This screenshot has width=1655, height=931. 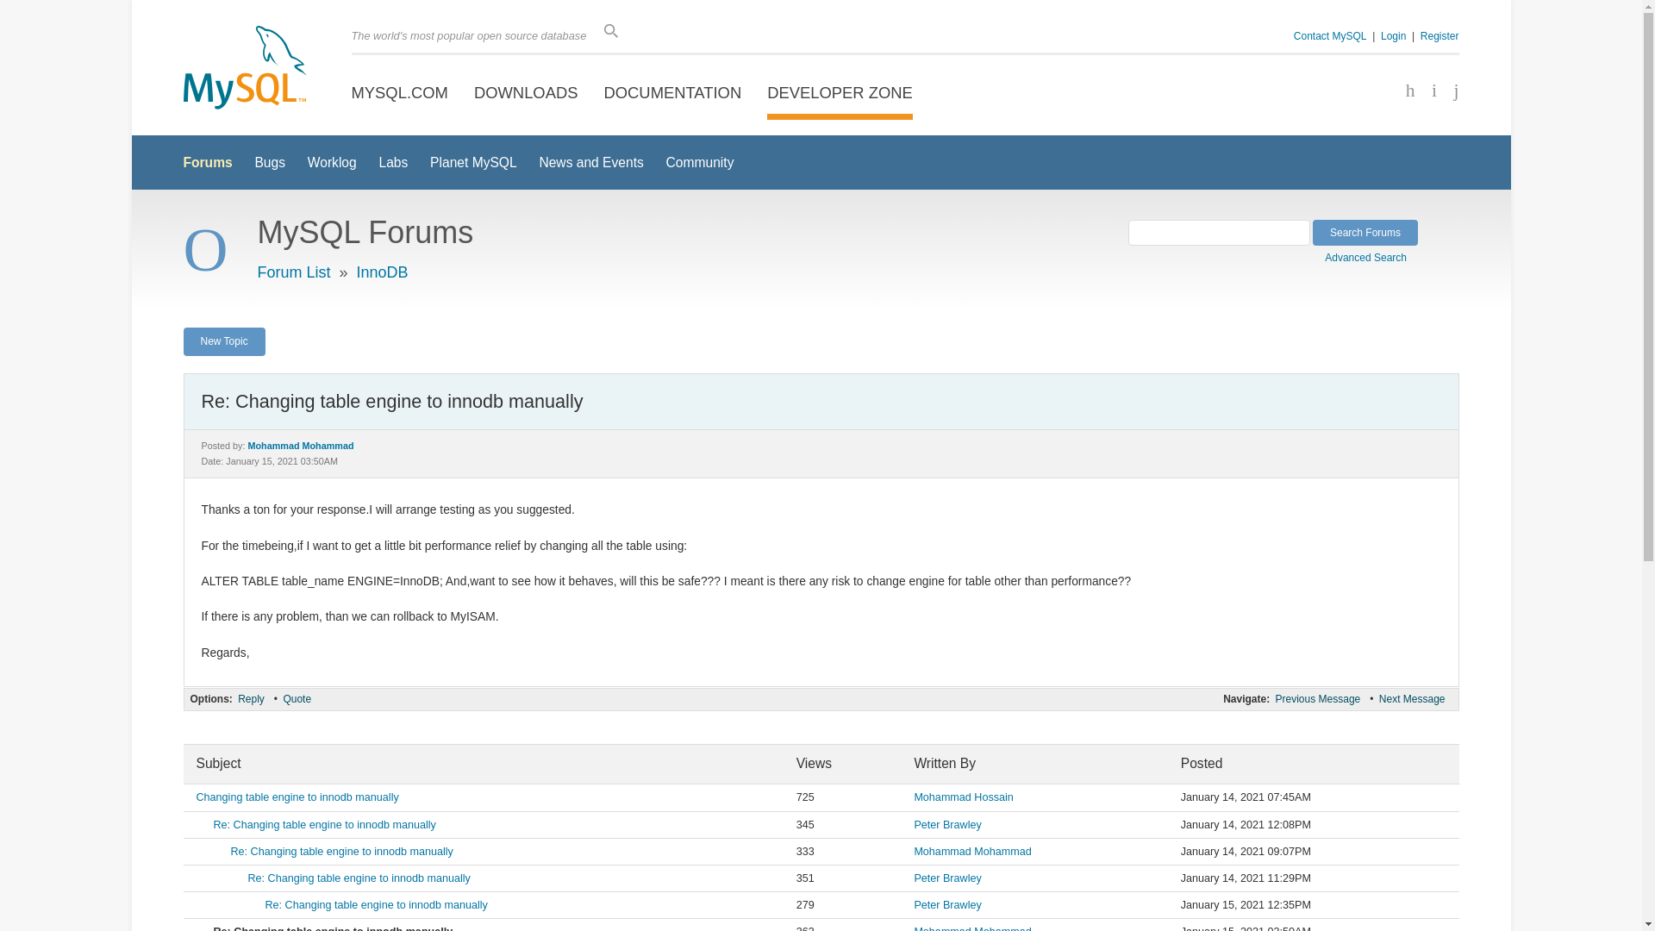 I want to click on Re: Changing table engine to innodb manually, so click(x=324, y=825).